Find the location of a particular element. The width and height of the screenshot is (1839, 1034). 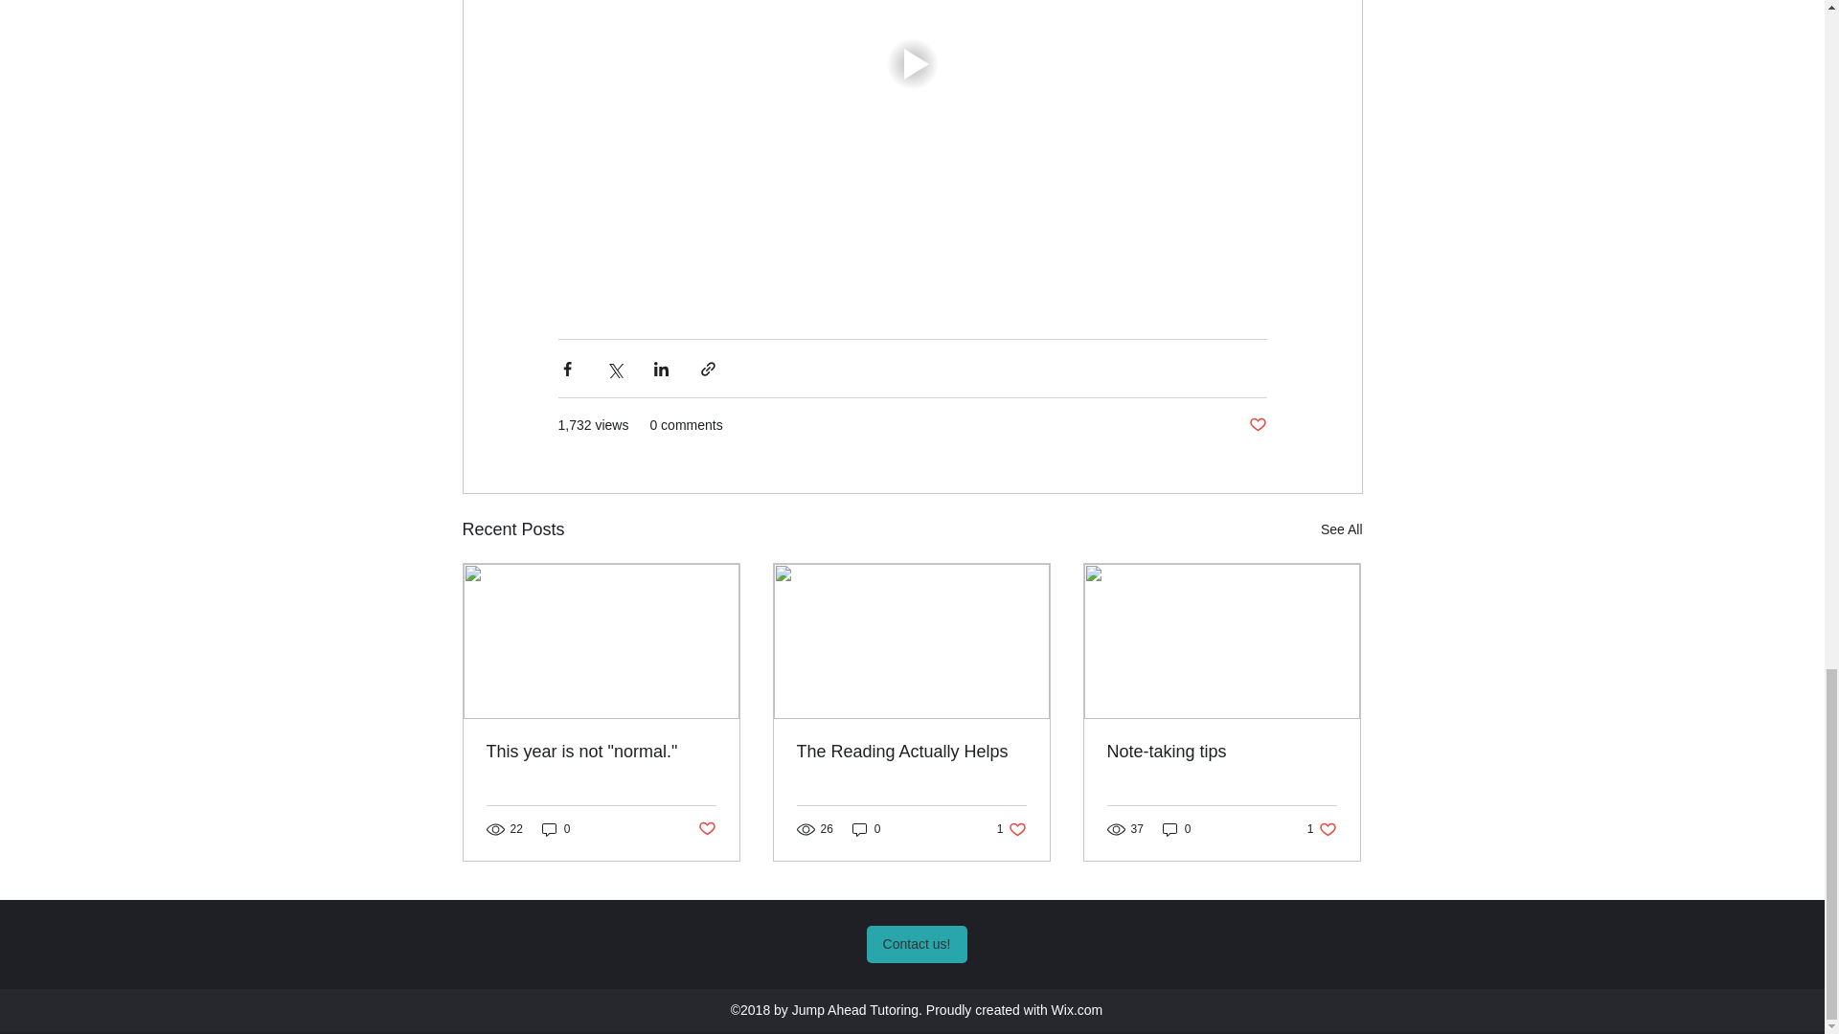

Post not marked as liked is located at coordinates (705, 829).